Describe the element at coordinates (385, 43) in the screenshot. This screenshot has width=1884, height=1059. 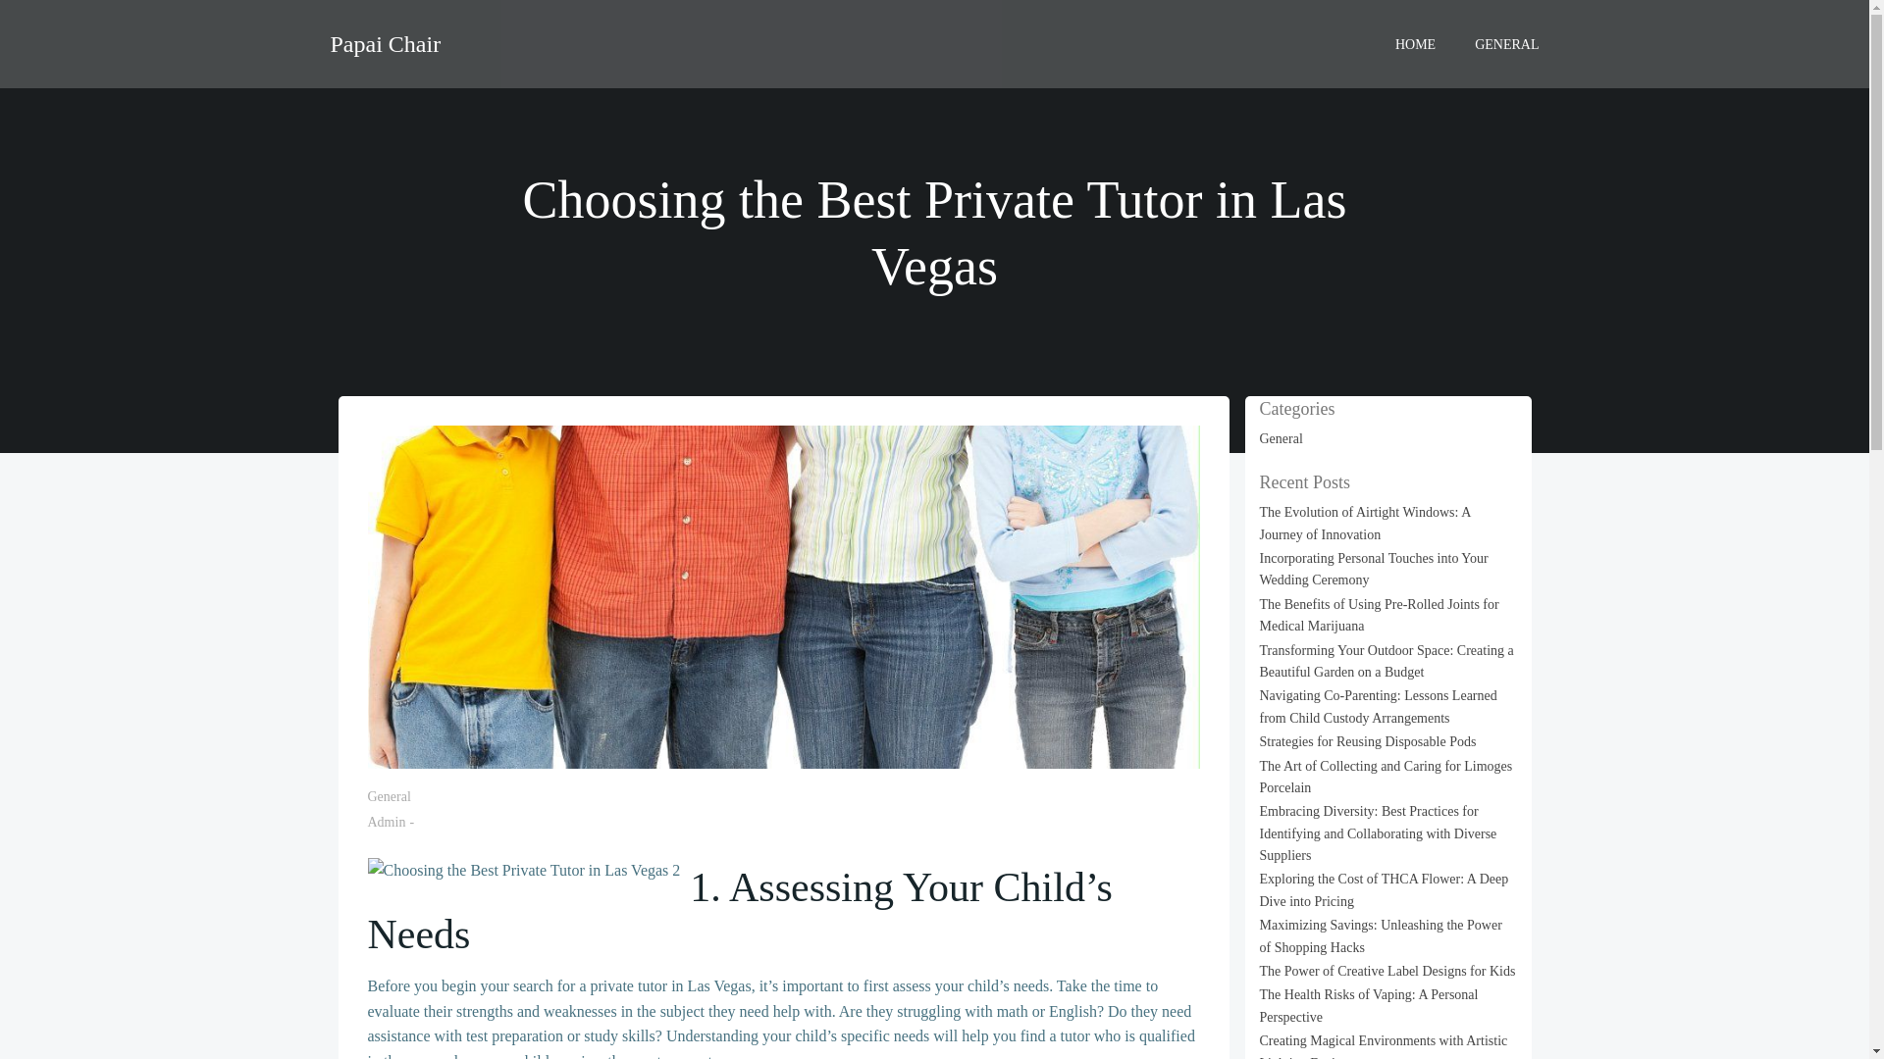
I see `Papai Chair` at that location.